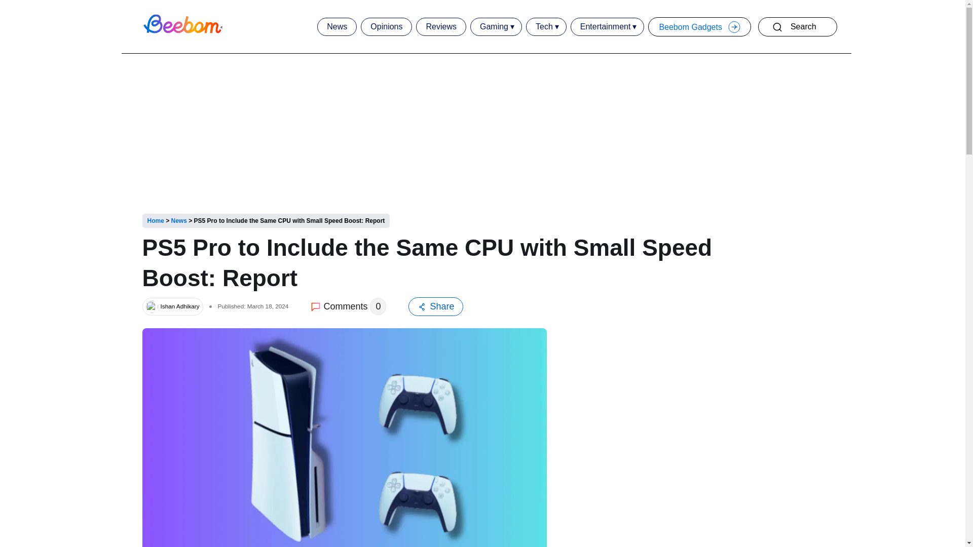  Describe the element at coordinates (386, 26) in the screenshot. I see `Opinions` at that location.